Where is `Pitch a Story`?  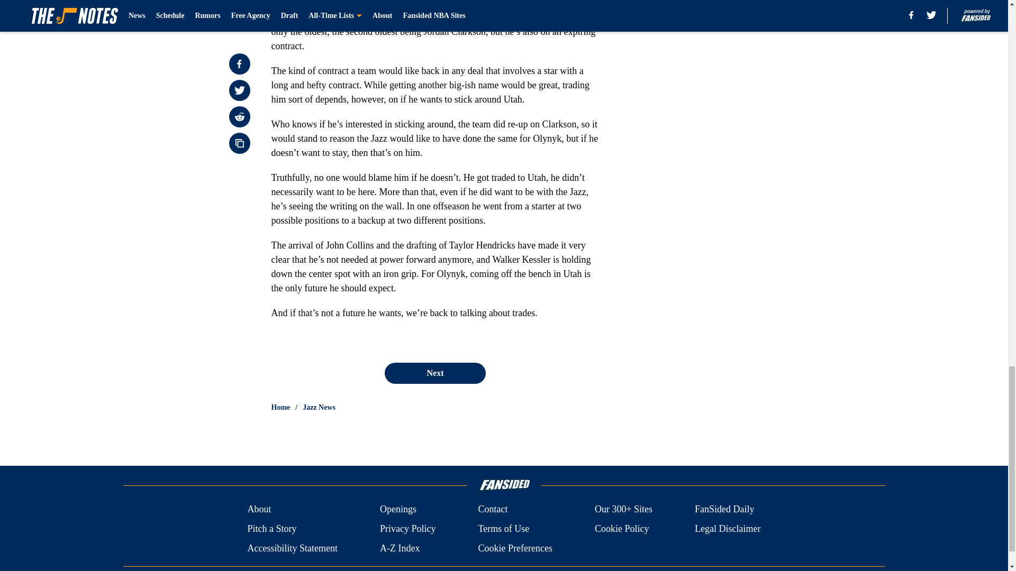
Pitch a Story is located at coordinates (271, 529).